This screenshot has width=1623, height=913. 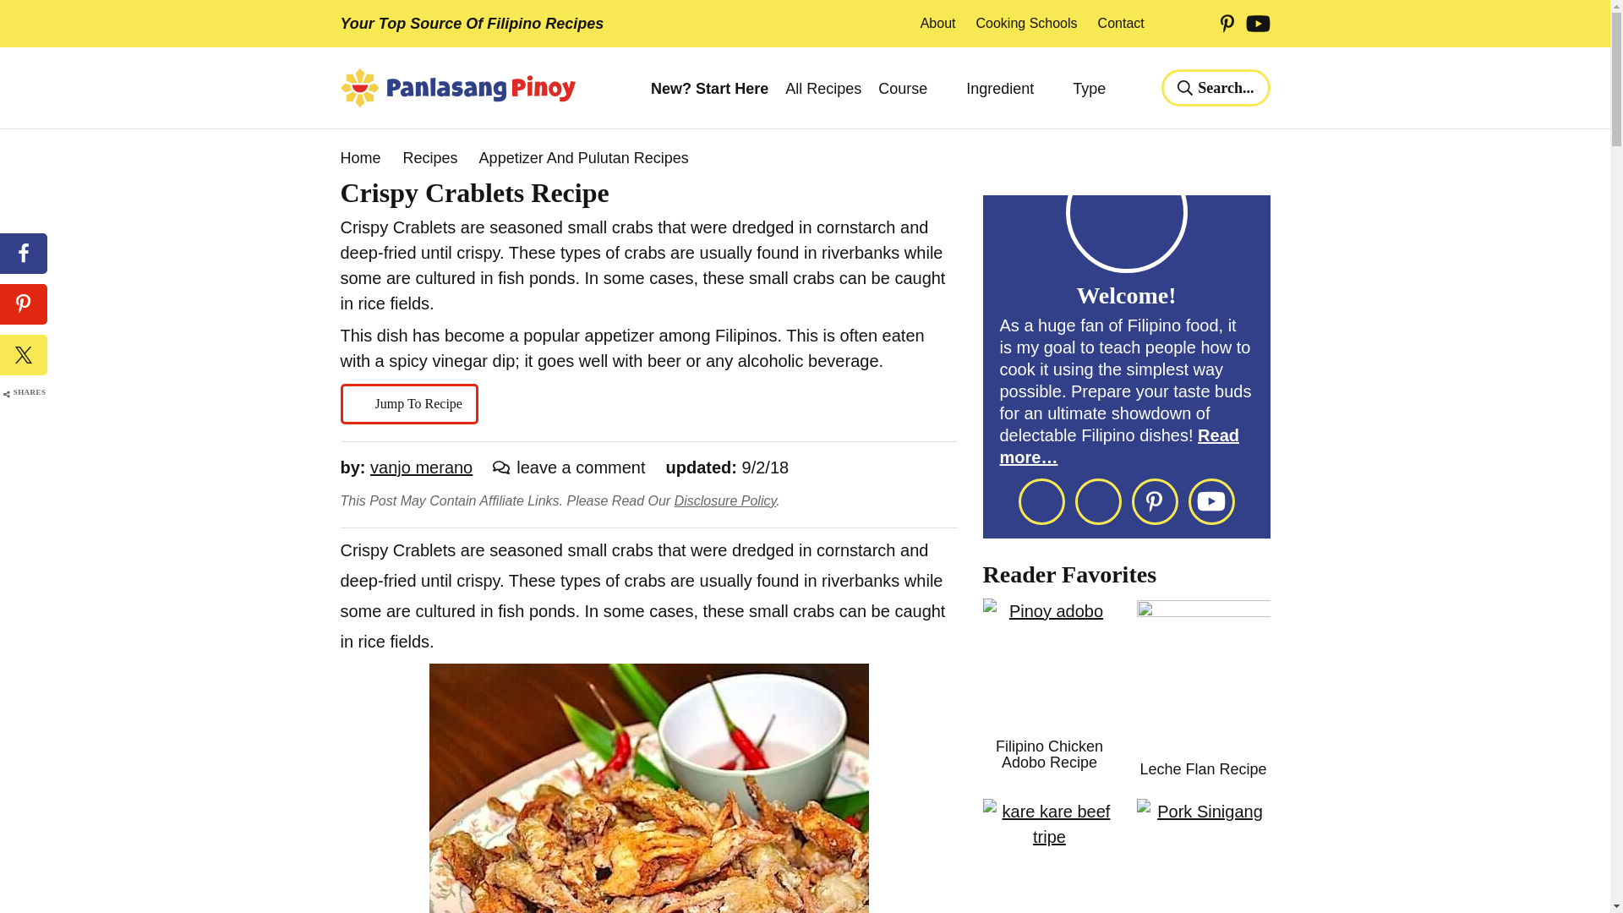 What do you see at coordinates (472, 24) in the screenshot?
I see `Your Top Source Of Filipino Recipes` at bounding box center [472, 24].